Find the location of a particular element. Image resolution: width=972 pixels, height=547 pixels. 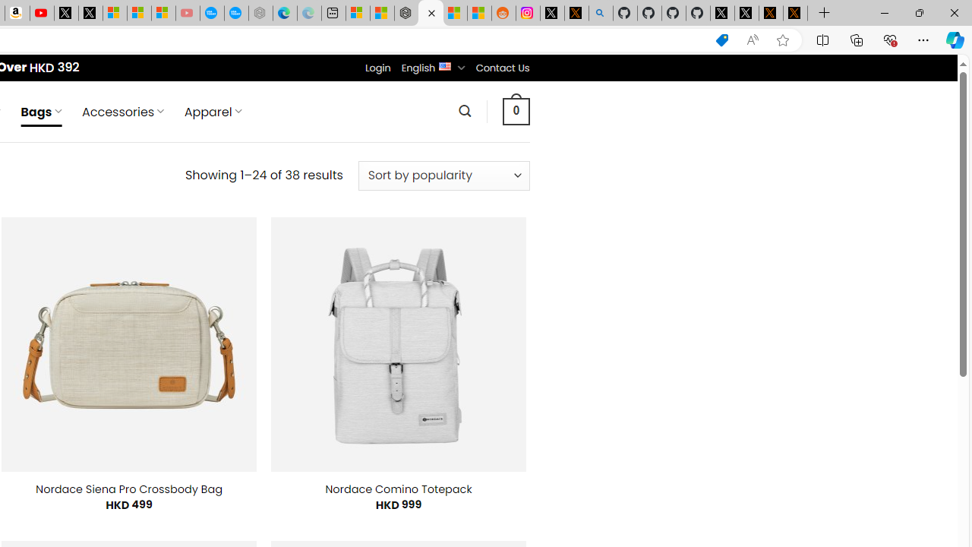

Day 1: Arriving in Yemen (surreal to be here) - YouTube is located at coordinates (41, 14).